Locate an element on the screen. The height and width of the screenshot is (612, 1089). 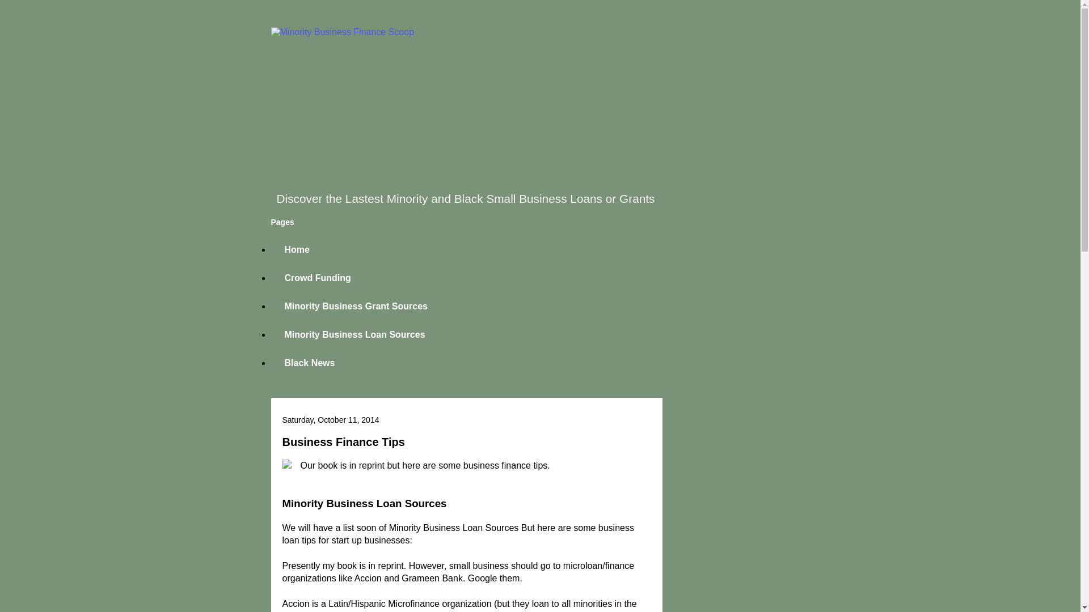
Minority Business Grant Sources is located at coordinates (356, 306).